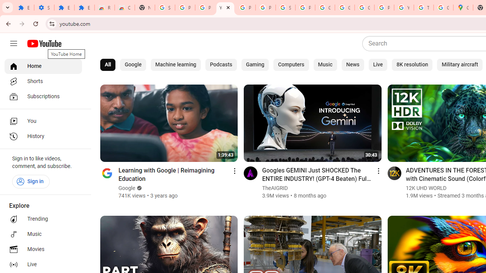 This screenshot has height=273, width=486. I want to click on Chrome Web Store - Themes, so click(125, 8).